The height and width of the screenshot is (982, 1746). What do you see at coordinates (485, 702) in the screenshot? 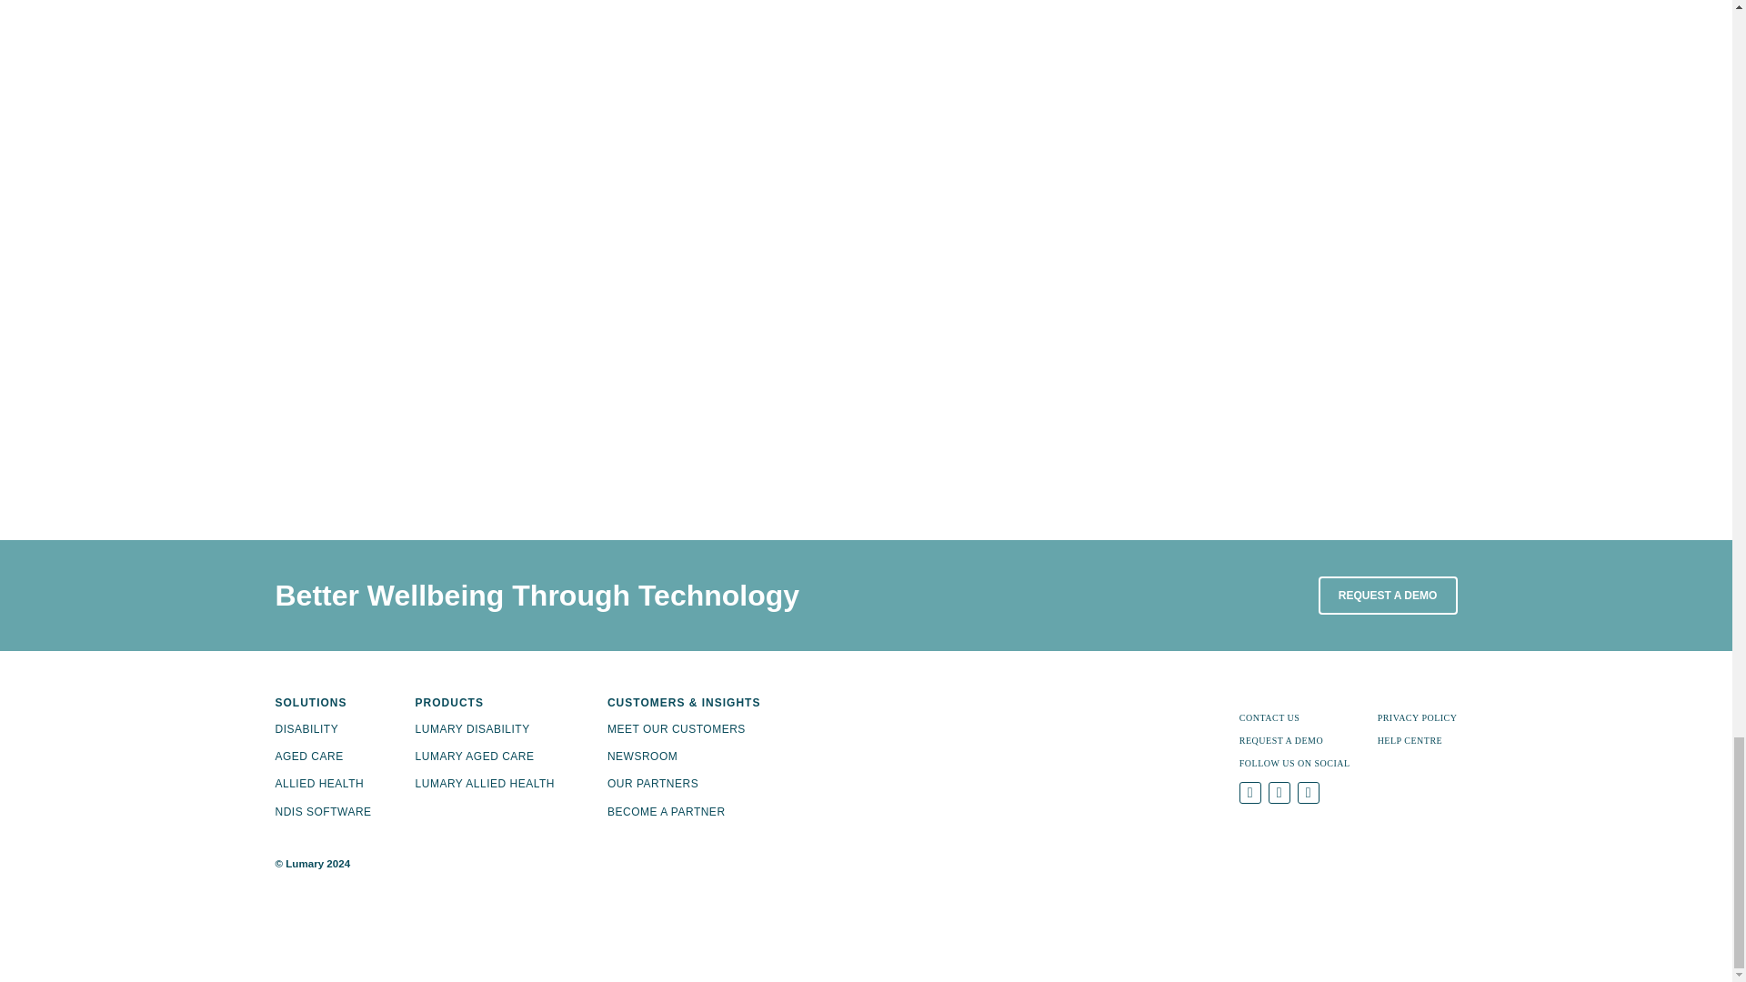
I see `PRODUCTS` at bounding box center [485, 702].